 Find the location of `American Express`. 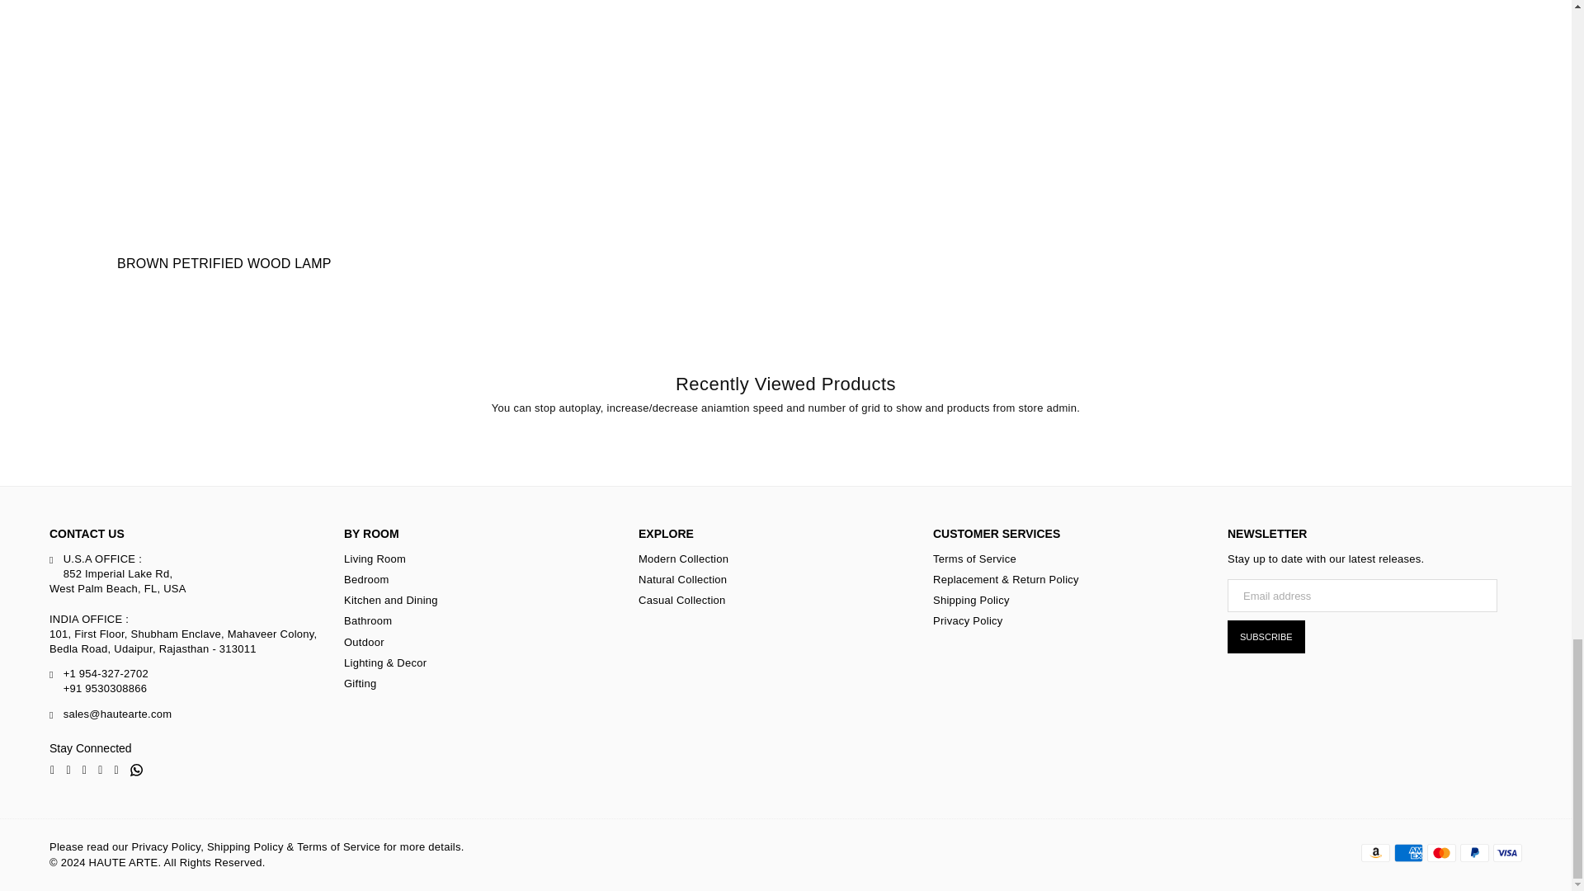

American Express is located at coordinates (1407, 853).